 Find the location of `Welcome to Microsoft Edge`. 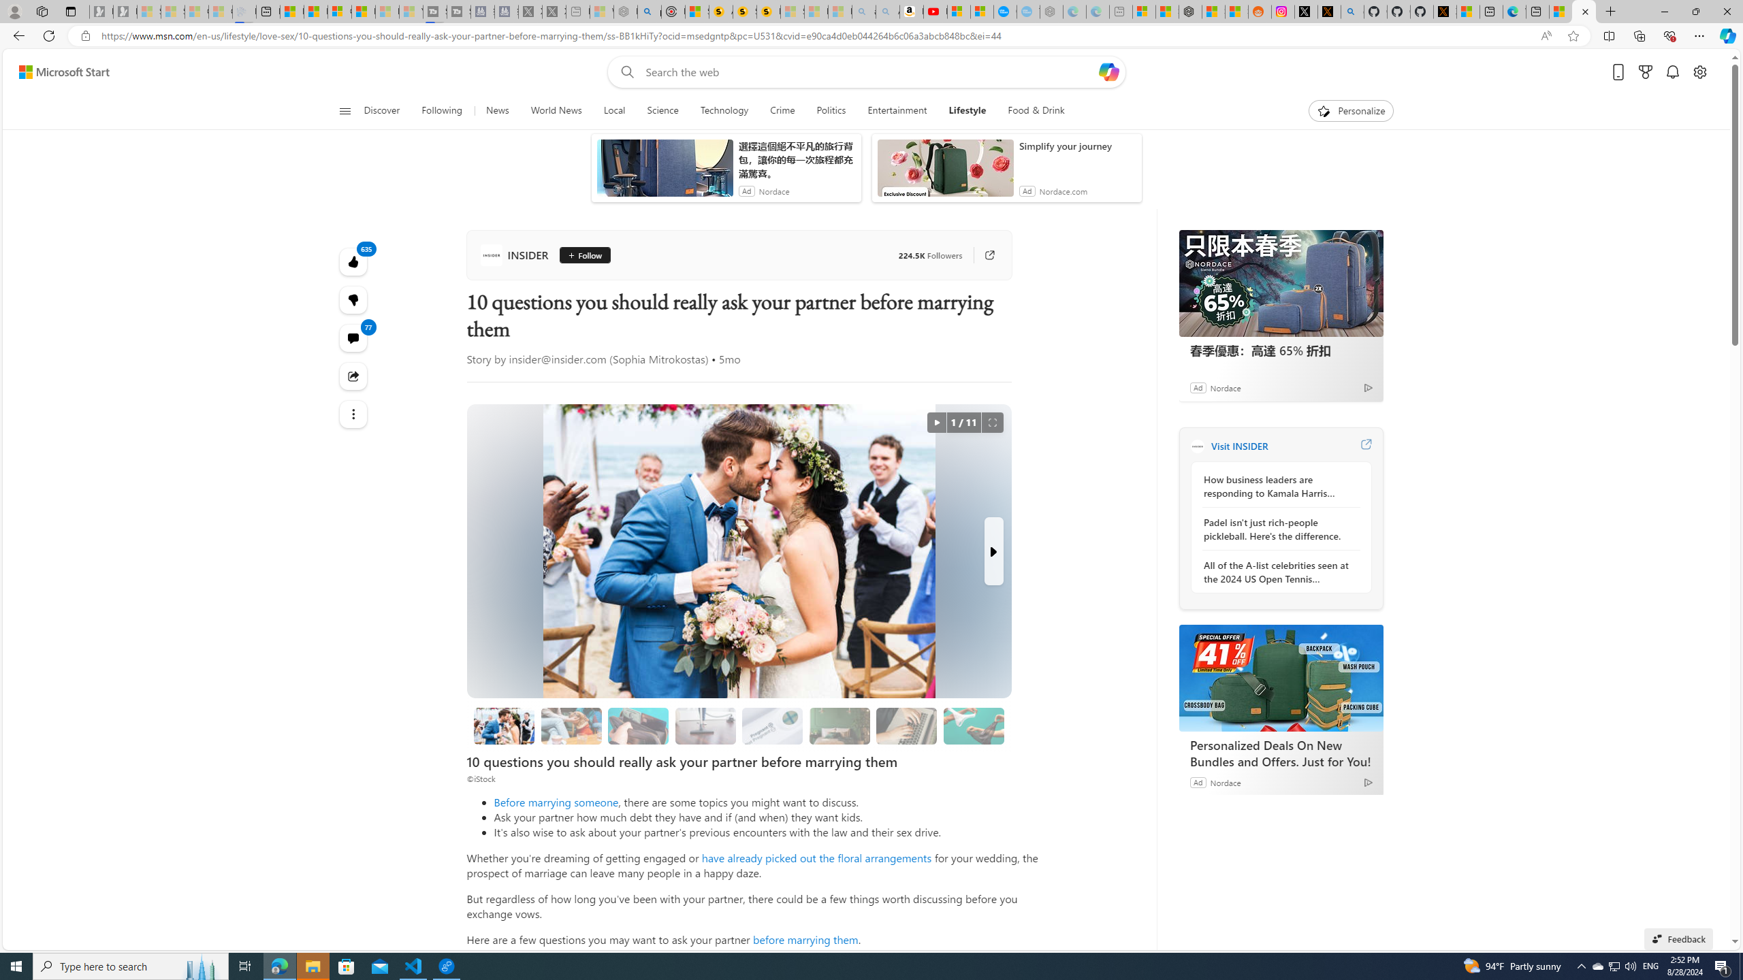

Welcome to Microsoft Edge is located at coordinates (1514, 12).